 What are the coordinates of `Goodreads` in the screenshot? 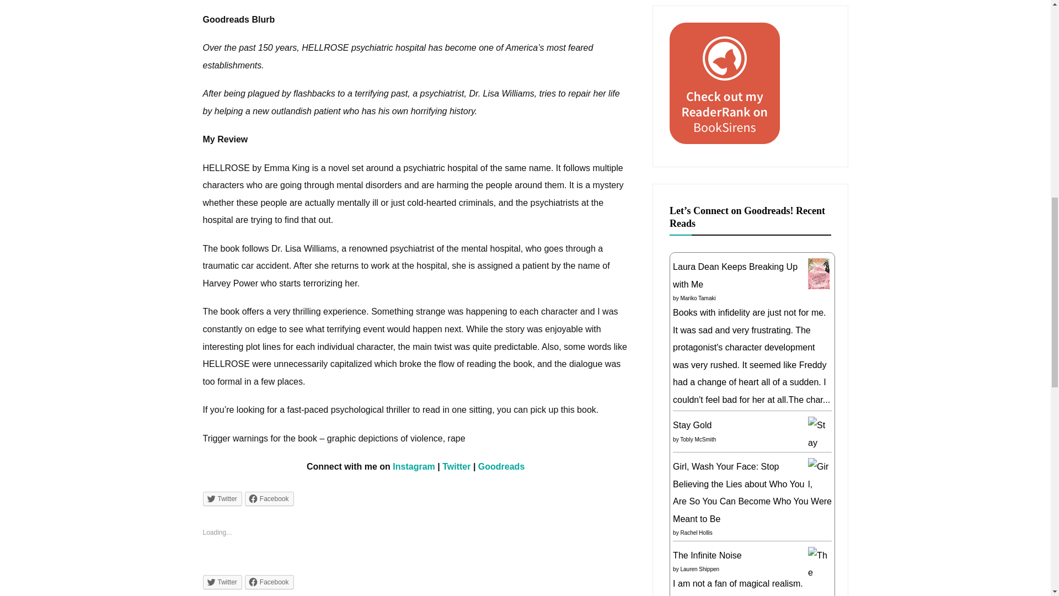 It's located at (501, 467).